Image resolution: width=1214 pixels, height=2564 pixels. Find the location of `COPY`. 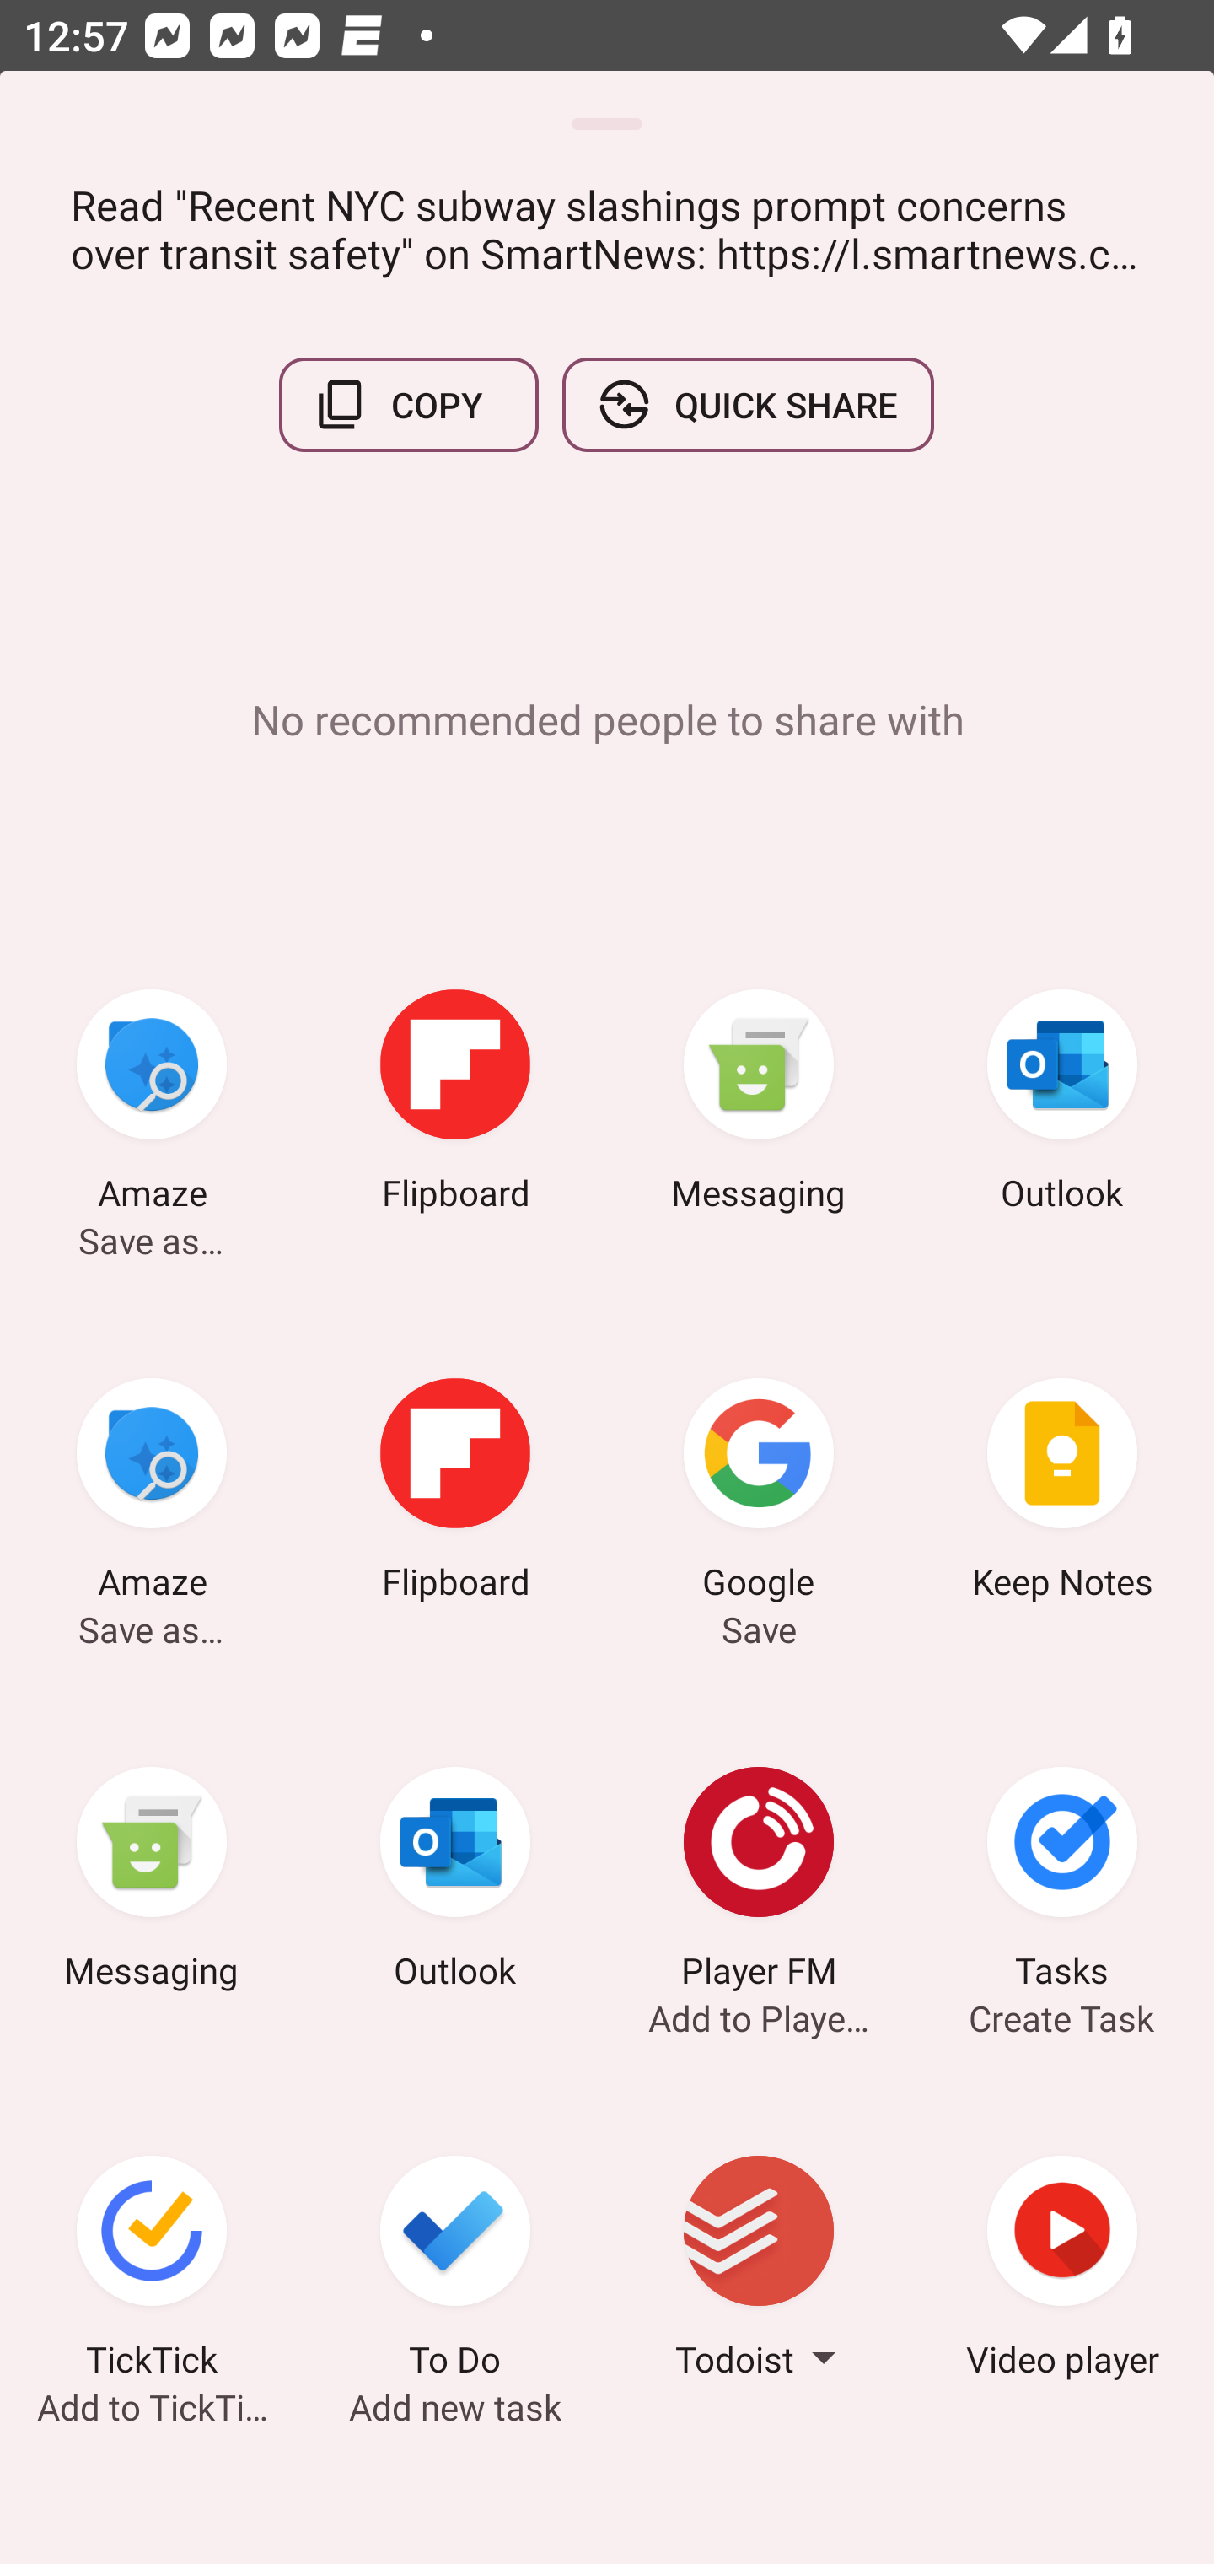

COPY is located at coordinates (409, 405).